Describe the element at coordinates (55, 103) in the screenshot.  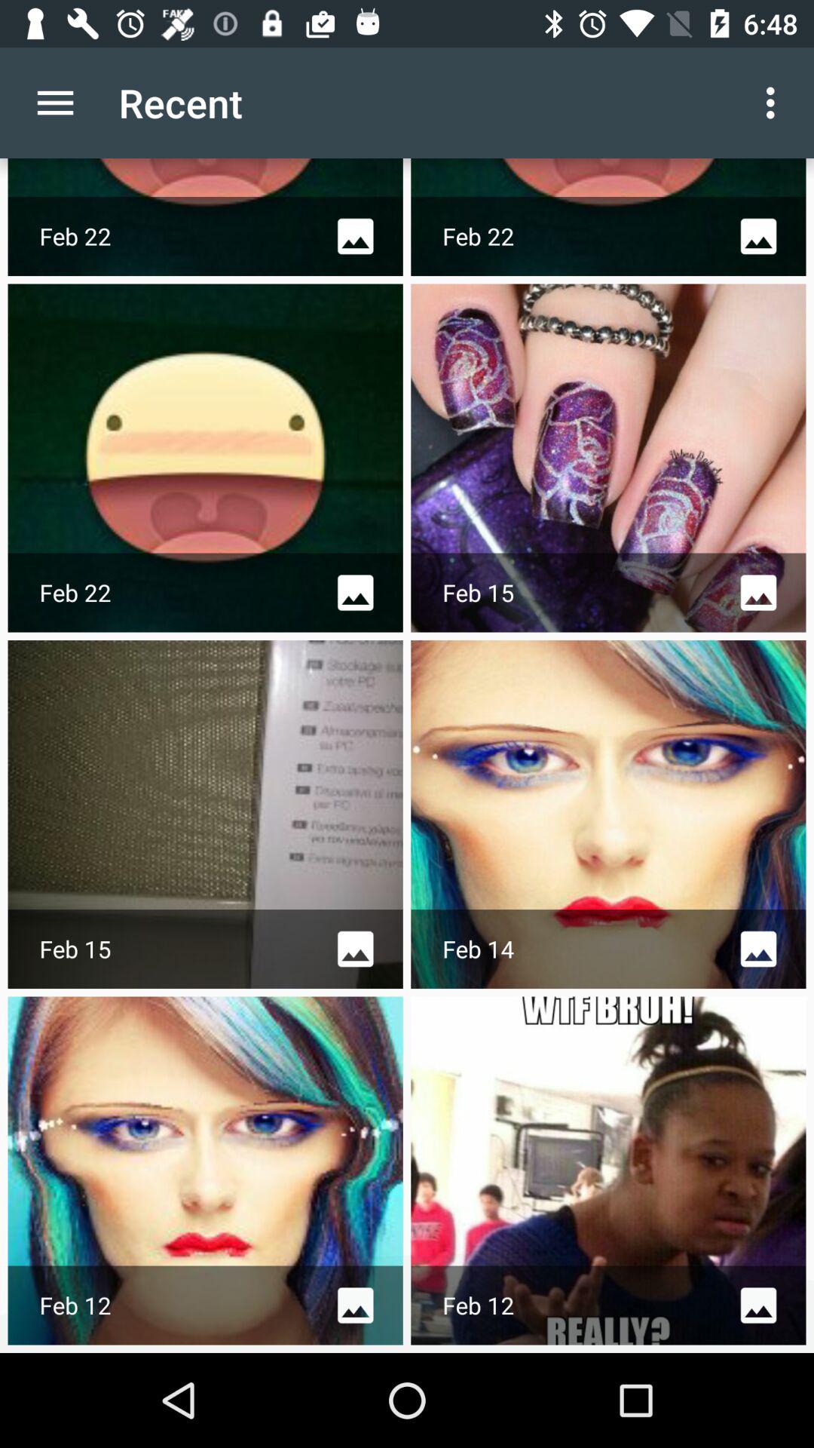
I see `click item to the left of the recent item` at that location.